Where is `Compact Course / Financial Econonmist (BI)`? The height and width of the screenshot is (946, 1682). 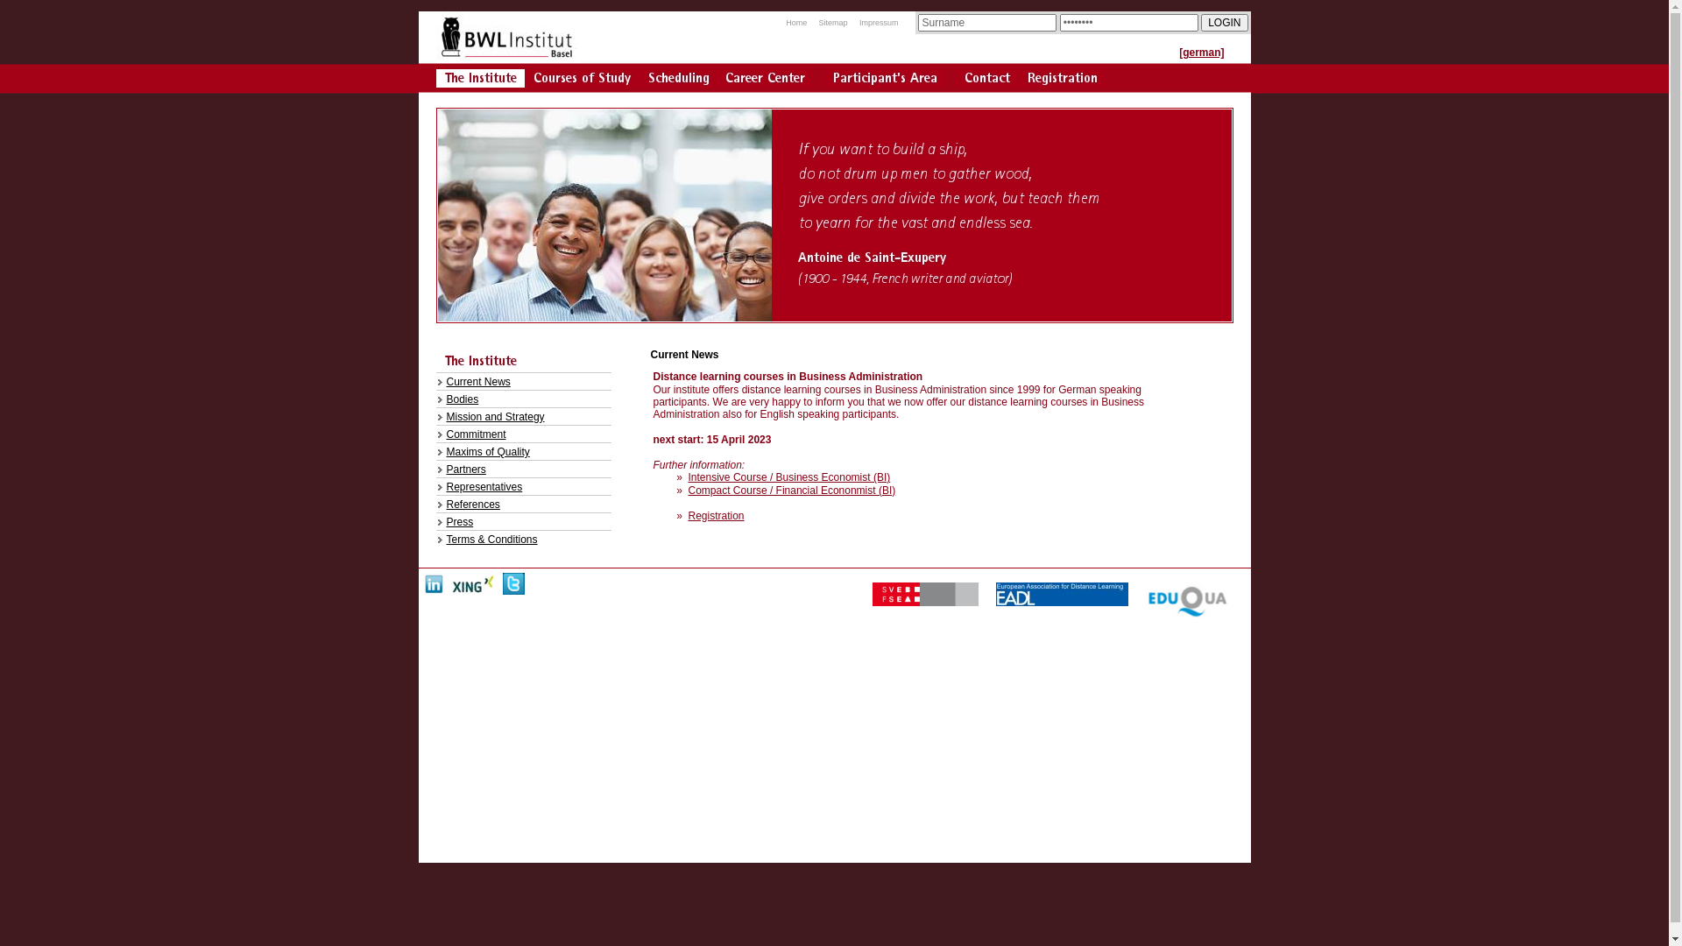
Compact Course / Financial Econonmist (BI) is located at coordinates (792, 491).